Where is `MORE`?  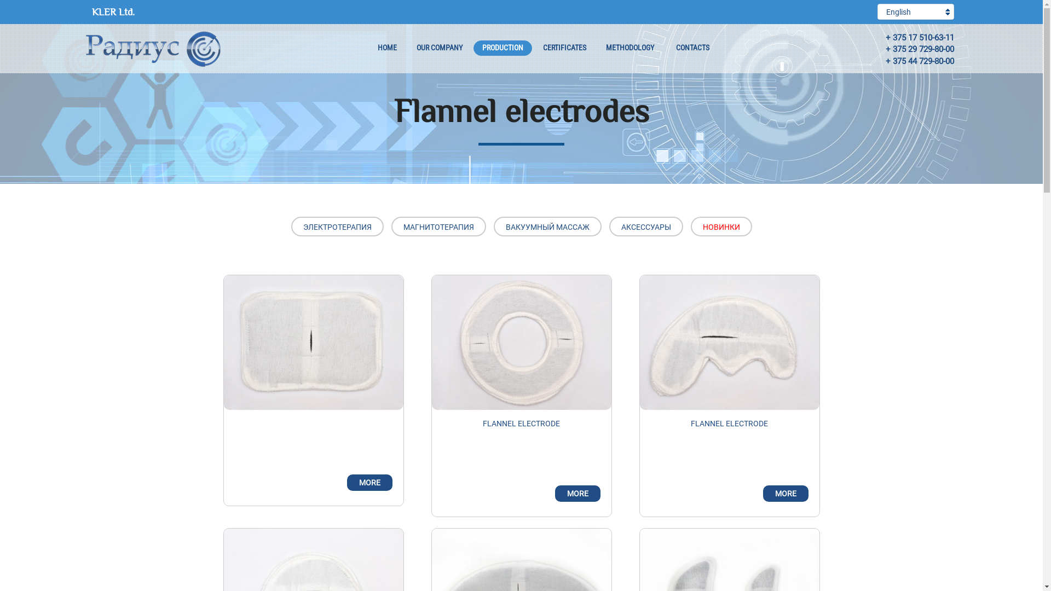
MORE is located at coordinates (786, 494).